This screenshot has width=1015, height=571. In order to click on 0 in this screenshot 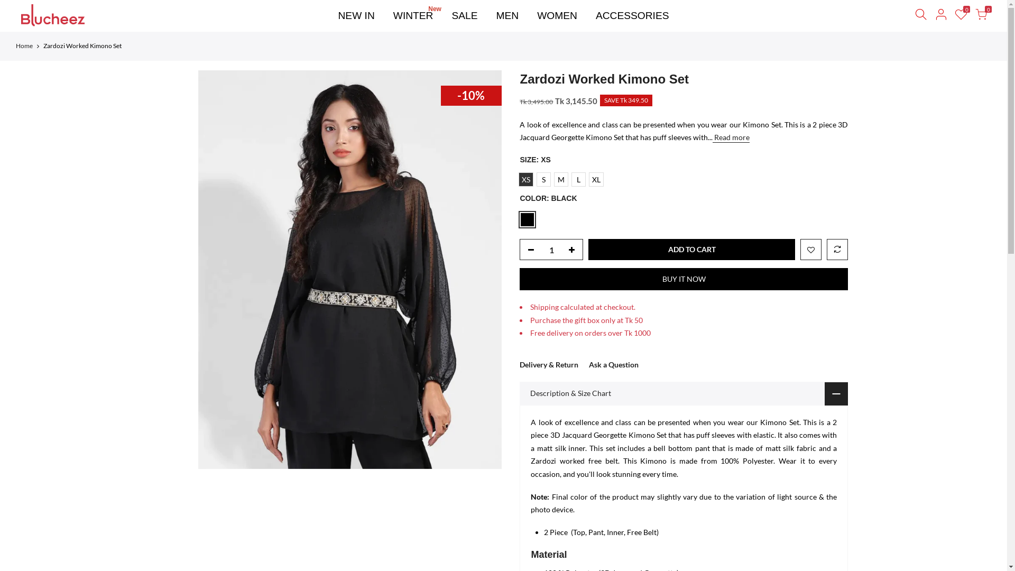, I will do `click(961, 16)`.